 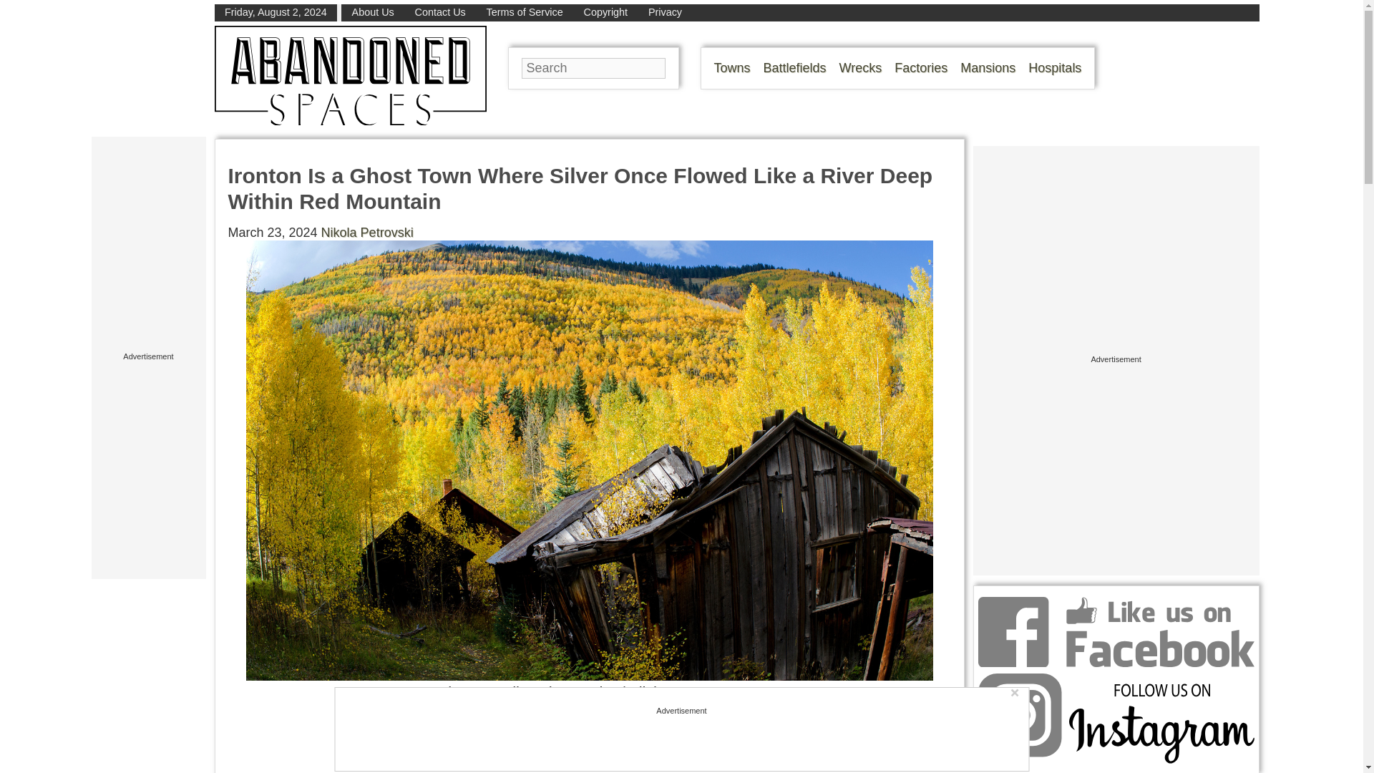 I want to click on Hospitals, so click(x=1055, y=67).